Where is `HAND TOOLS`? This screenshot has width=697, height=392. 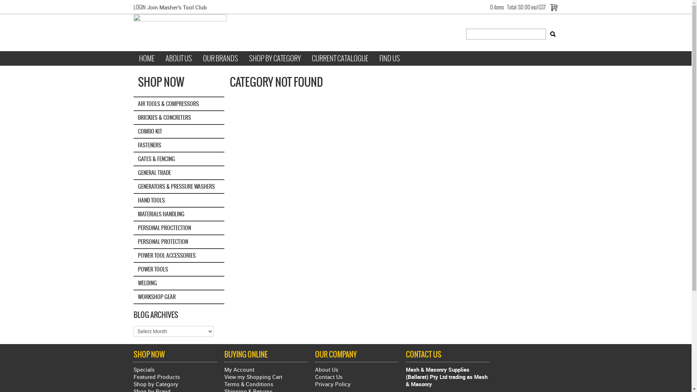 HAND TOOLS is located at coordinates (179, 201).